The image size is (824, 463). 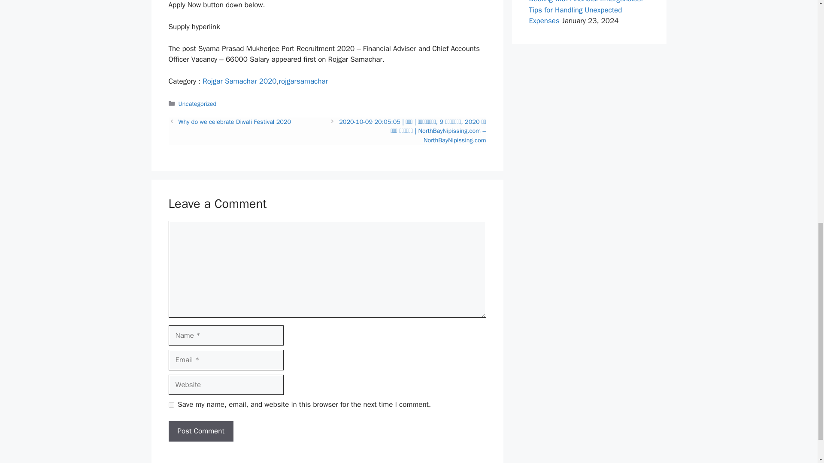 I want to click on Uncategorized, so click(x=197, y=104).